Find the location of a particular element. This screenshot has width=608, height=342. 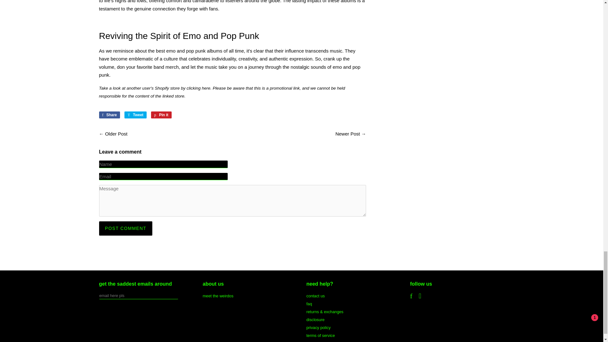

here is located at coordinates (125, 228).